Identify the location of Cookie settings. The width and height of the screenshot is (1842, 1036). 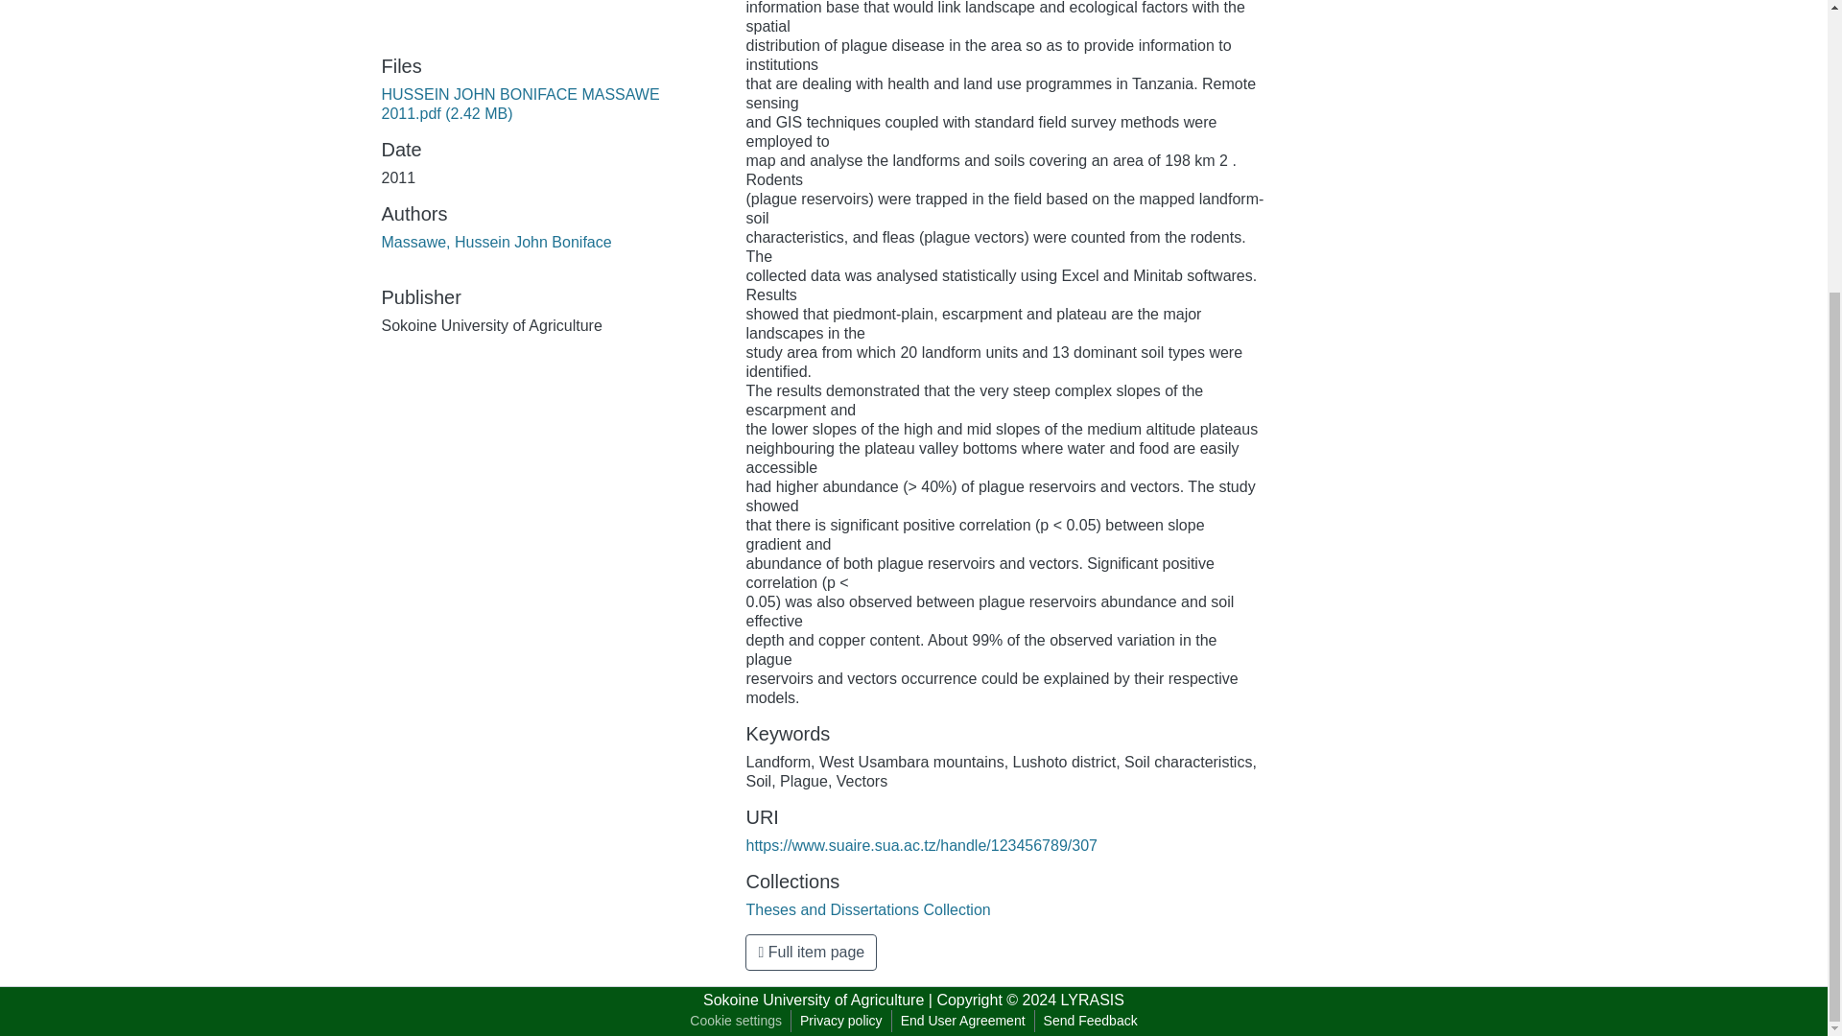
(735, 1021).